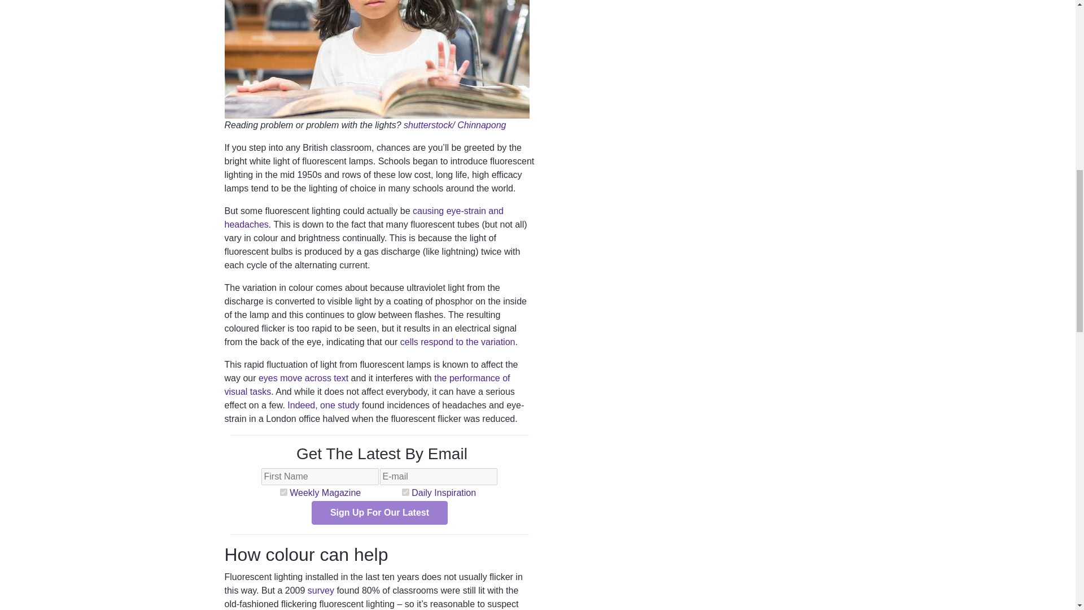 The height and width of the screenshot is (610, 1084). What do you see at coordinates (379, 512) in the screenshot?
I see `Sign Up For Our Latest` at bounding box center [379, 512].